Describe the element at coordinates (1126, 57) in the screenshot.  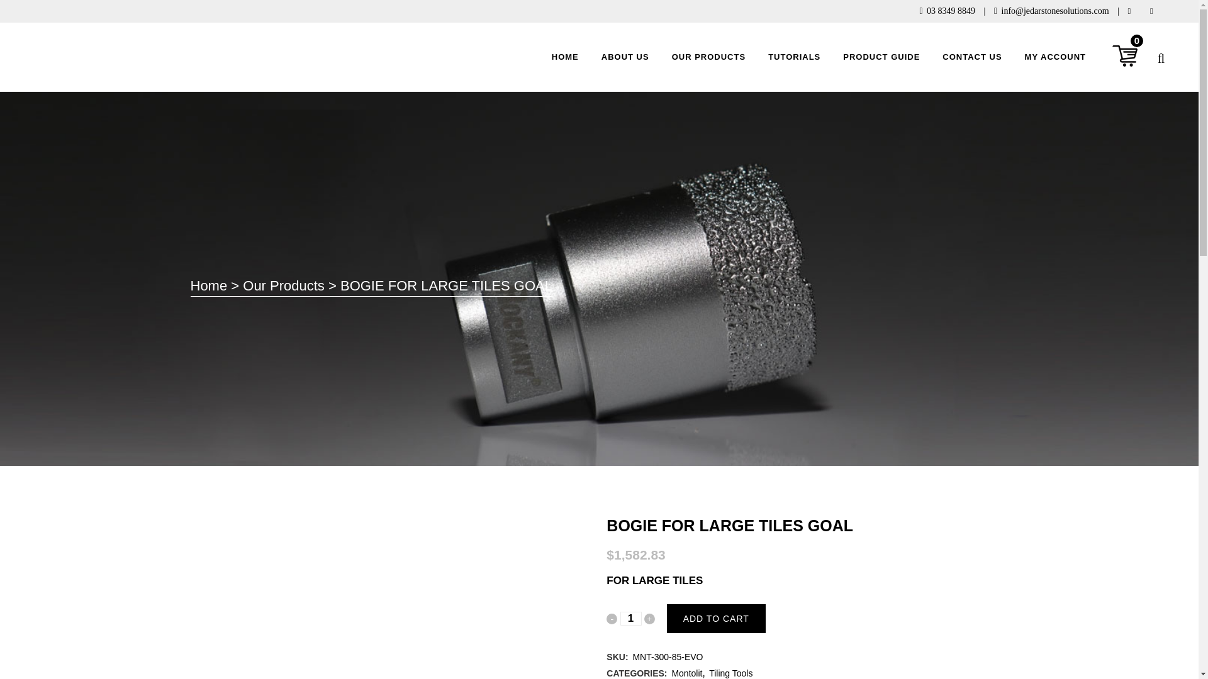
I see `0` at that location.